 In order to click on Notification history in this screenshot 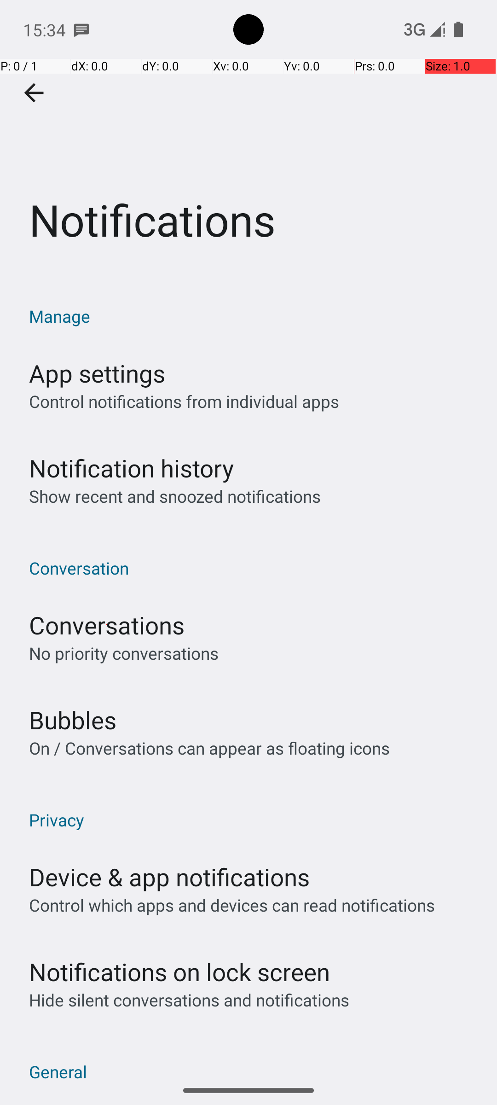, I will do `click(132, 468)`.